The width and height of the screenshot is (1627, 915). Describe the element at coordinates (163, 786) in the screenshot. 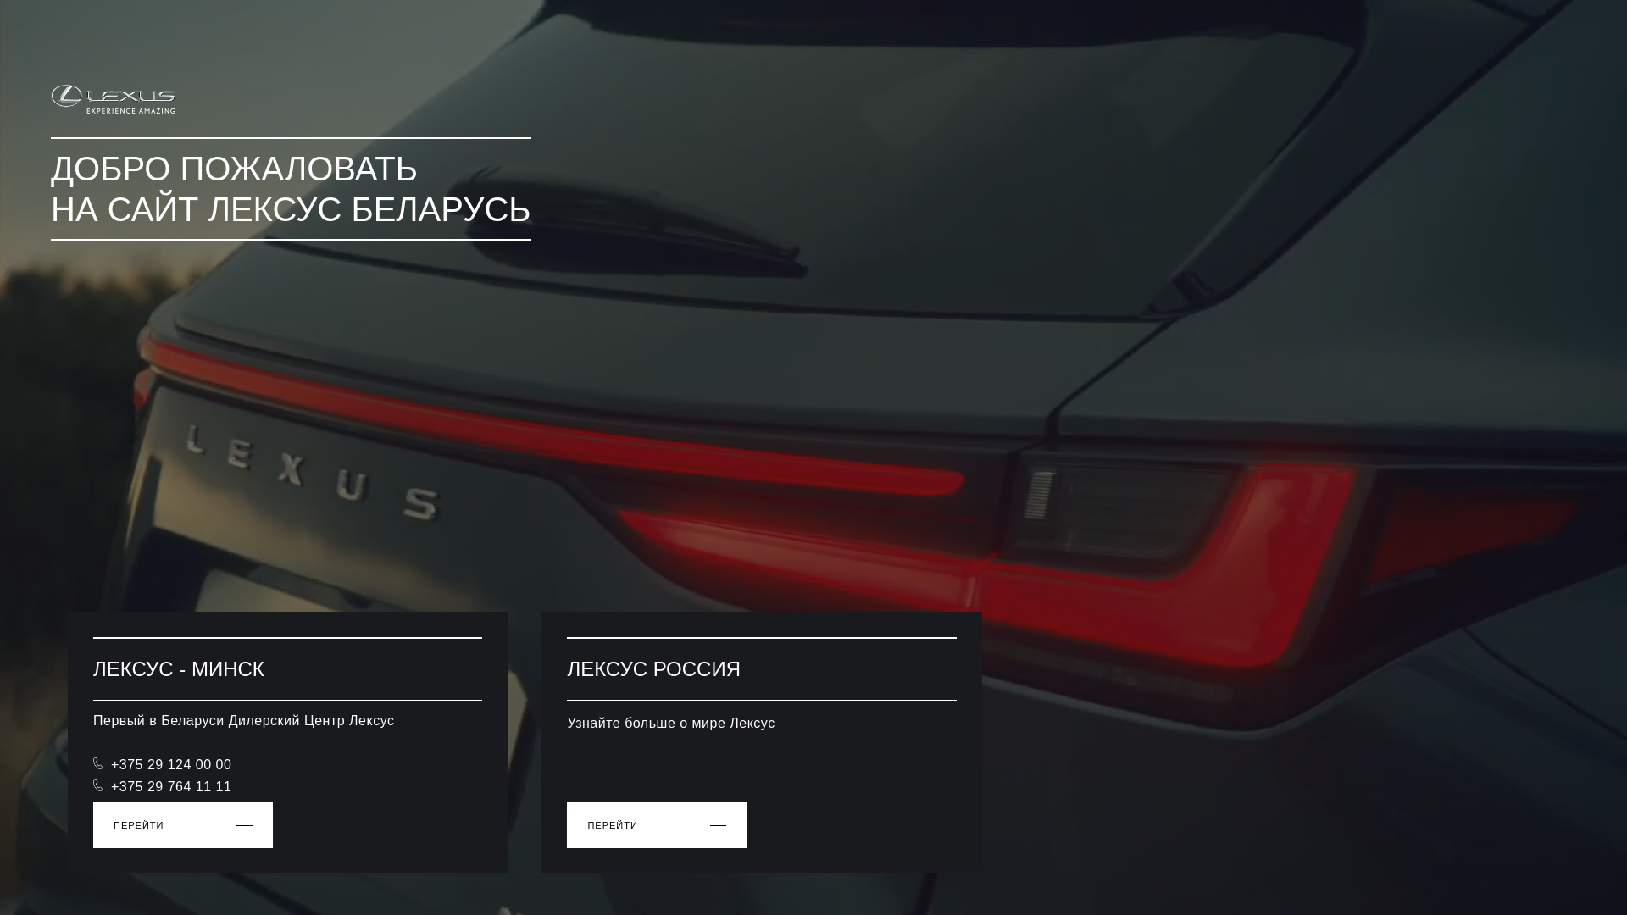

I see `+375 29 764 11 11` at that location.